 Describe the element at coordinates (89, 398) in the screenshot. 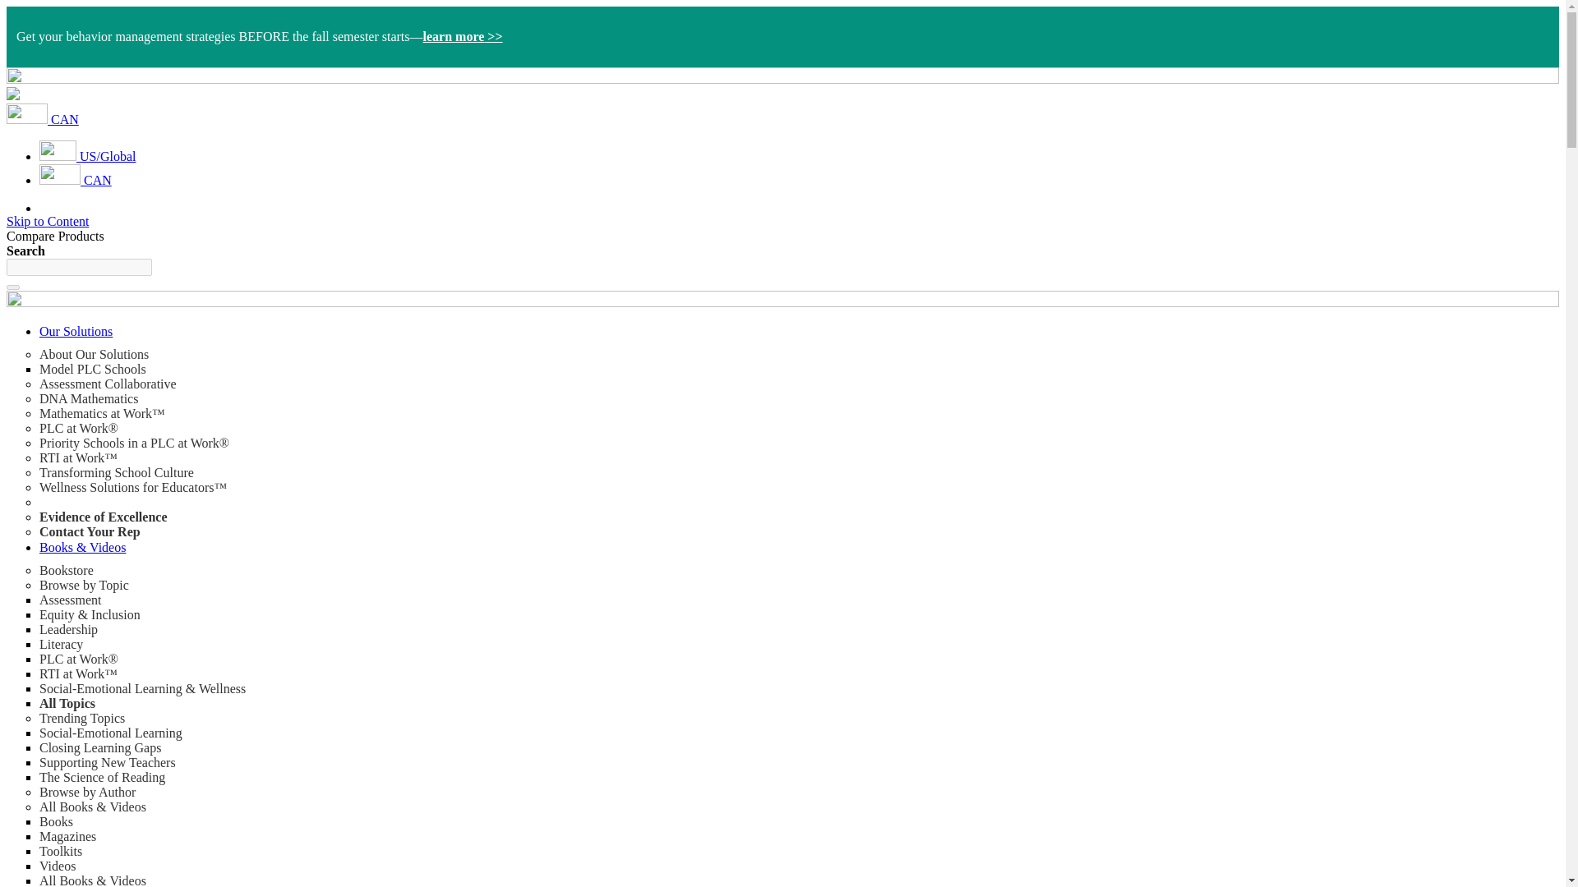

I see `DNA Mathematics` at that location.